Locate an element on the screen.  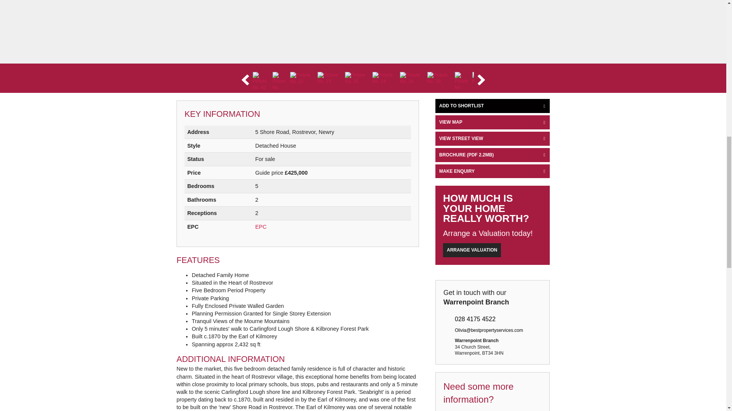
Picture No. 25 is located at coordinates (356, 81).